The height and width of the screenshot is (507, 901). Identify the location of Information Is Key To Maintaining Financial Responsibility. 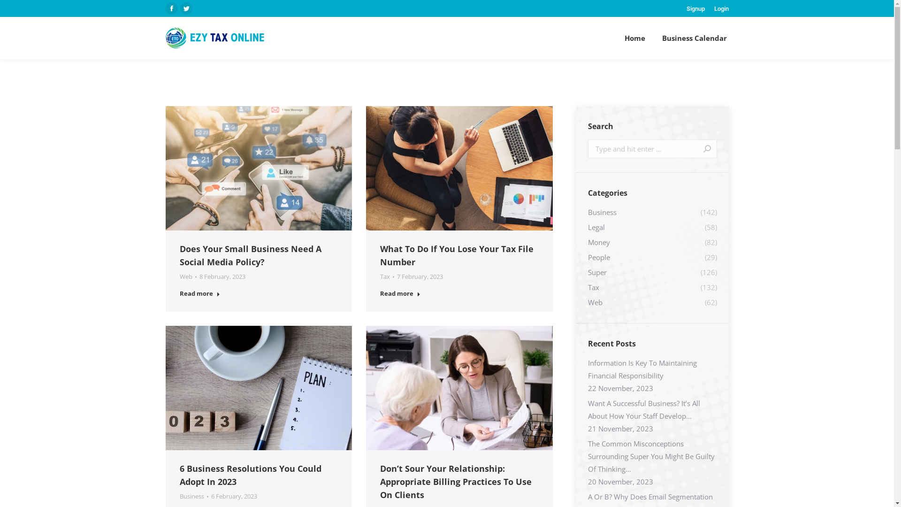
(652, 369).